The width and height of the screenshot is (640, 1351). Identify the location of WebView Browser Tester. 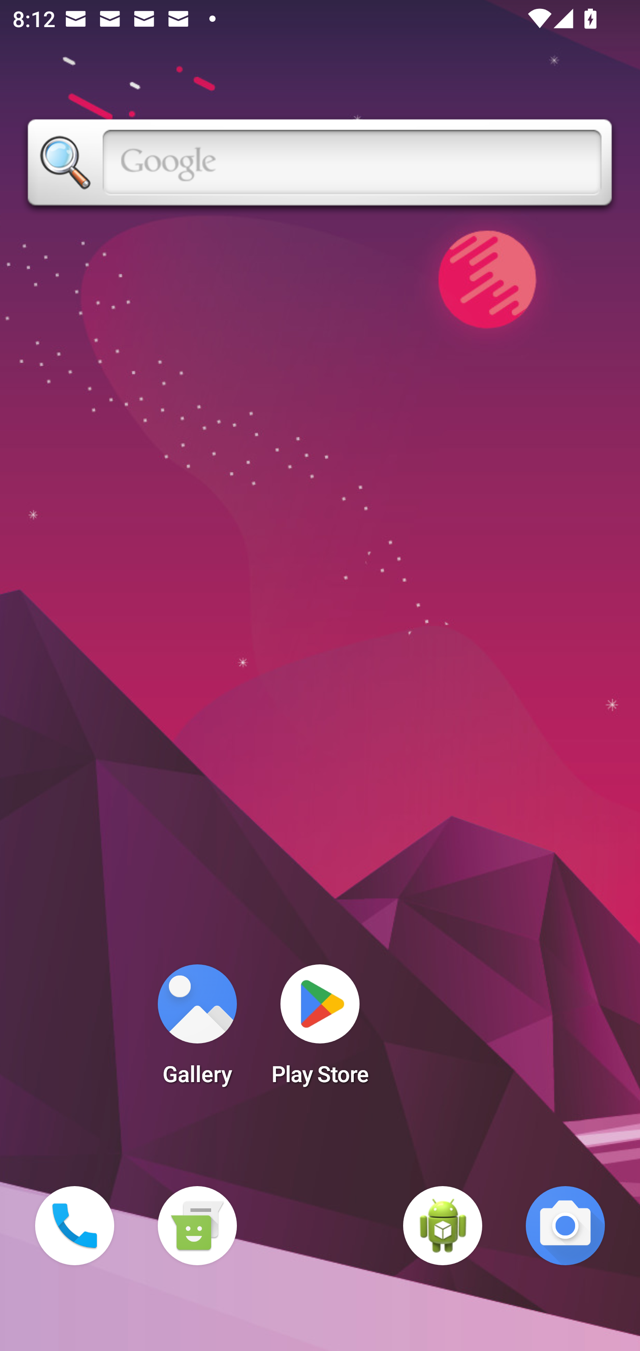
(443, 1226).